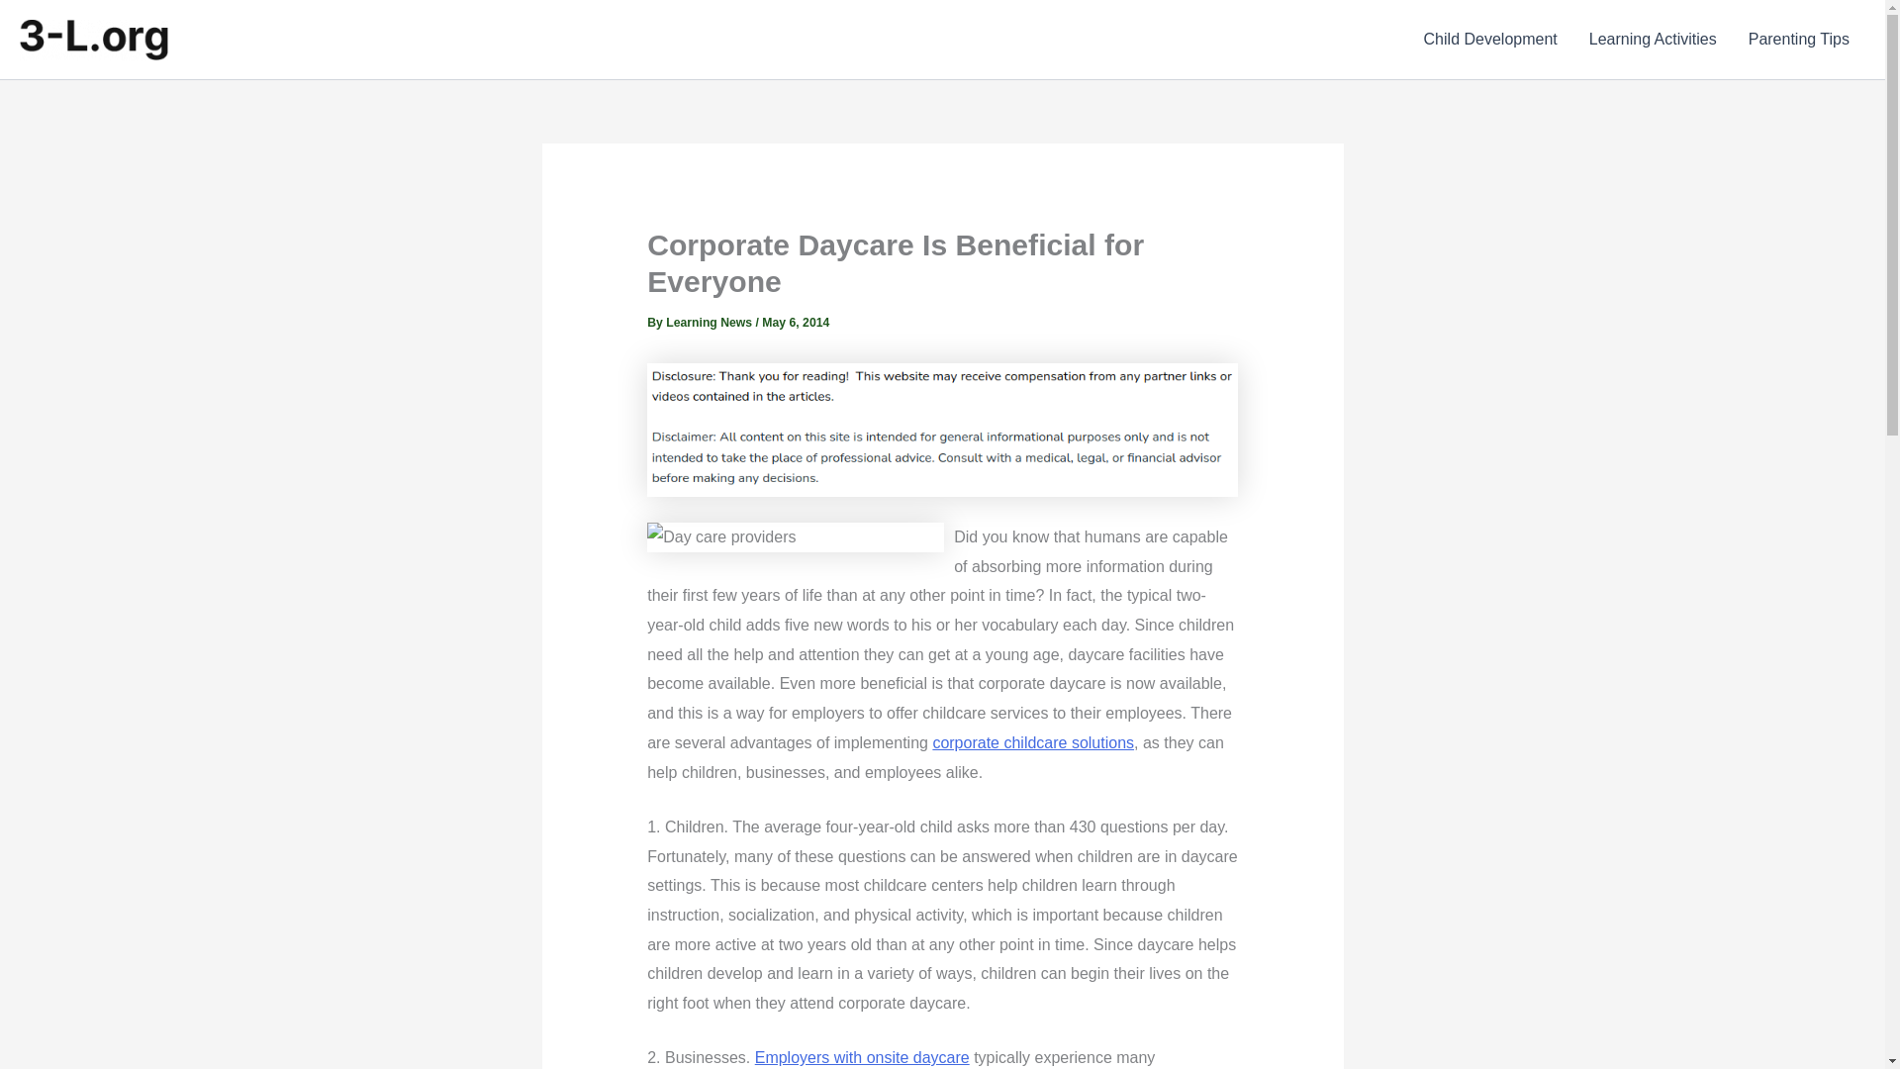 The width and height of the screenshot is (1900, 1069). Describe the element at coordinates (861, 1057) in the screenshot. I see `Childcare in the workplace, How to find a good daycare` at that location.